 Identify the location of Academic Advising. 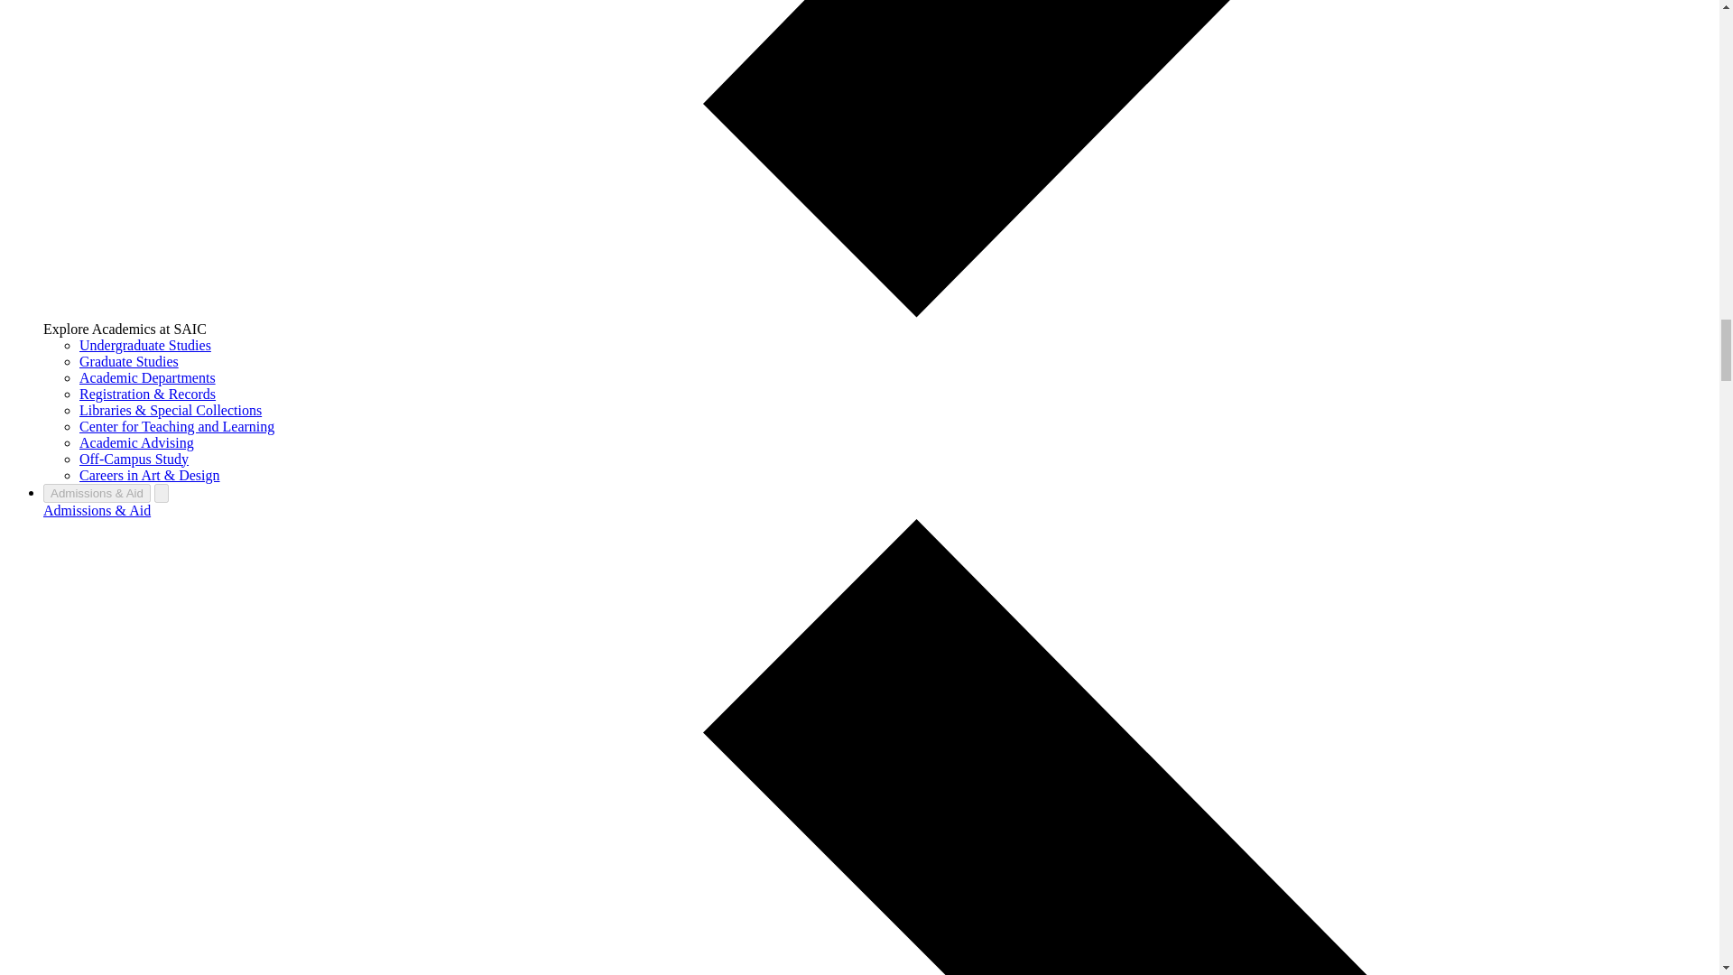
(137, 442).